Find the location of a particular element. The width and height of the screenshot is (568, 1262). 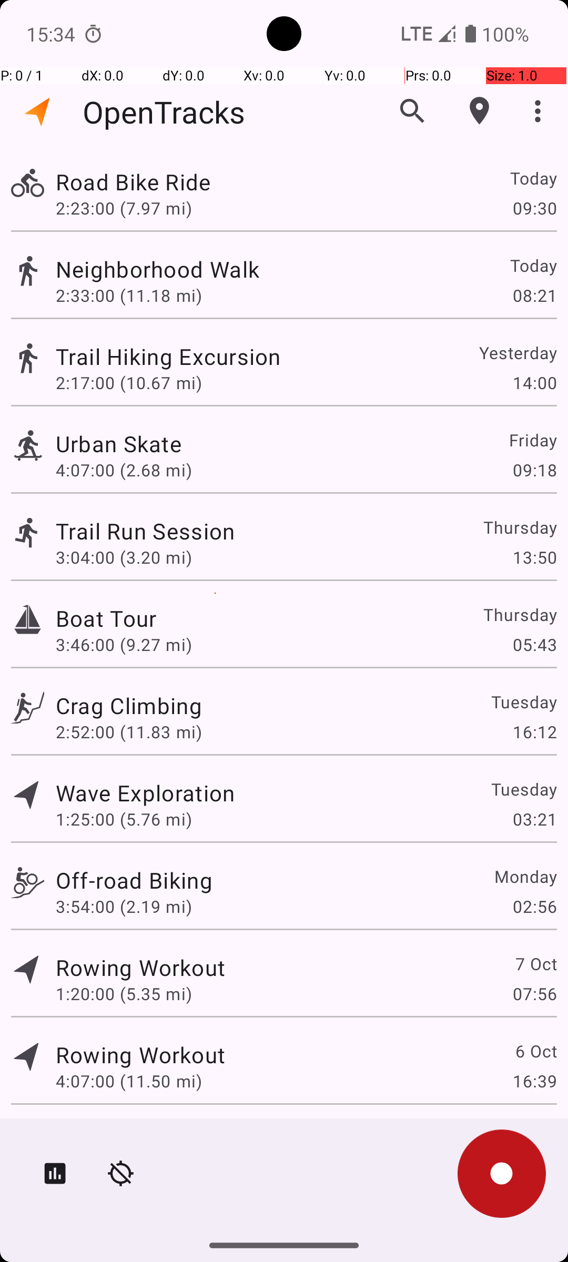

13:50 is located at coordinates (534, 557).